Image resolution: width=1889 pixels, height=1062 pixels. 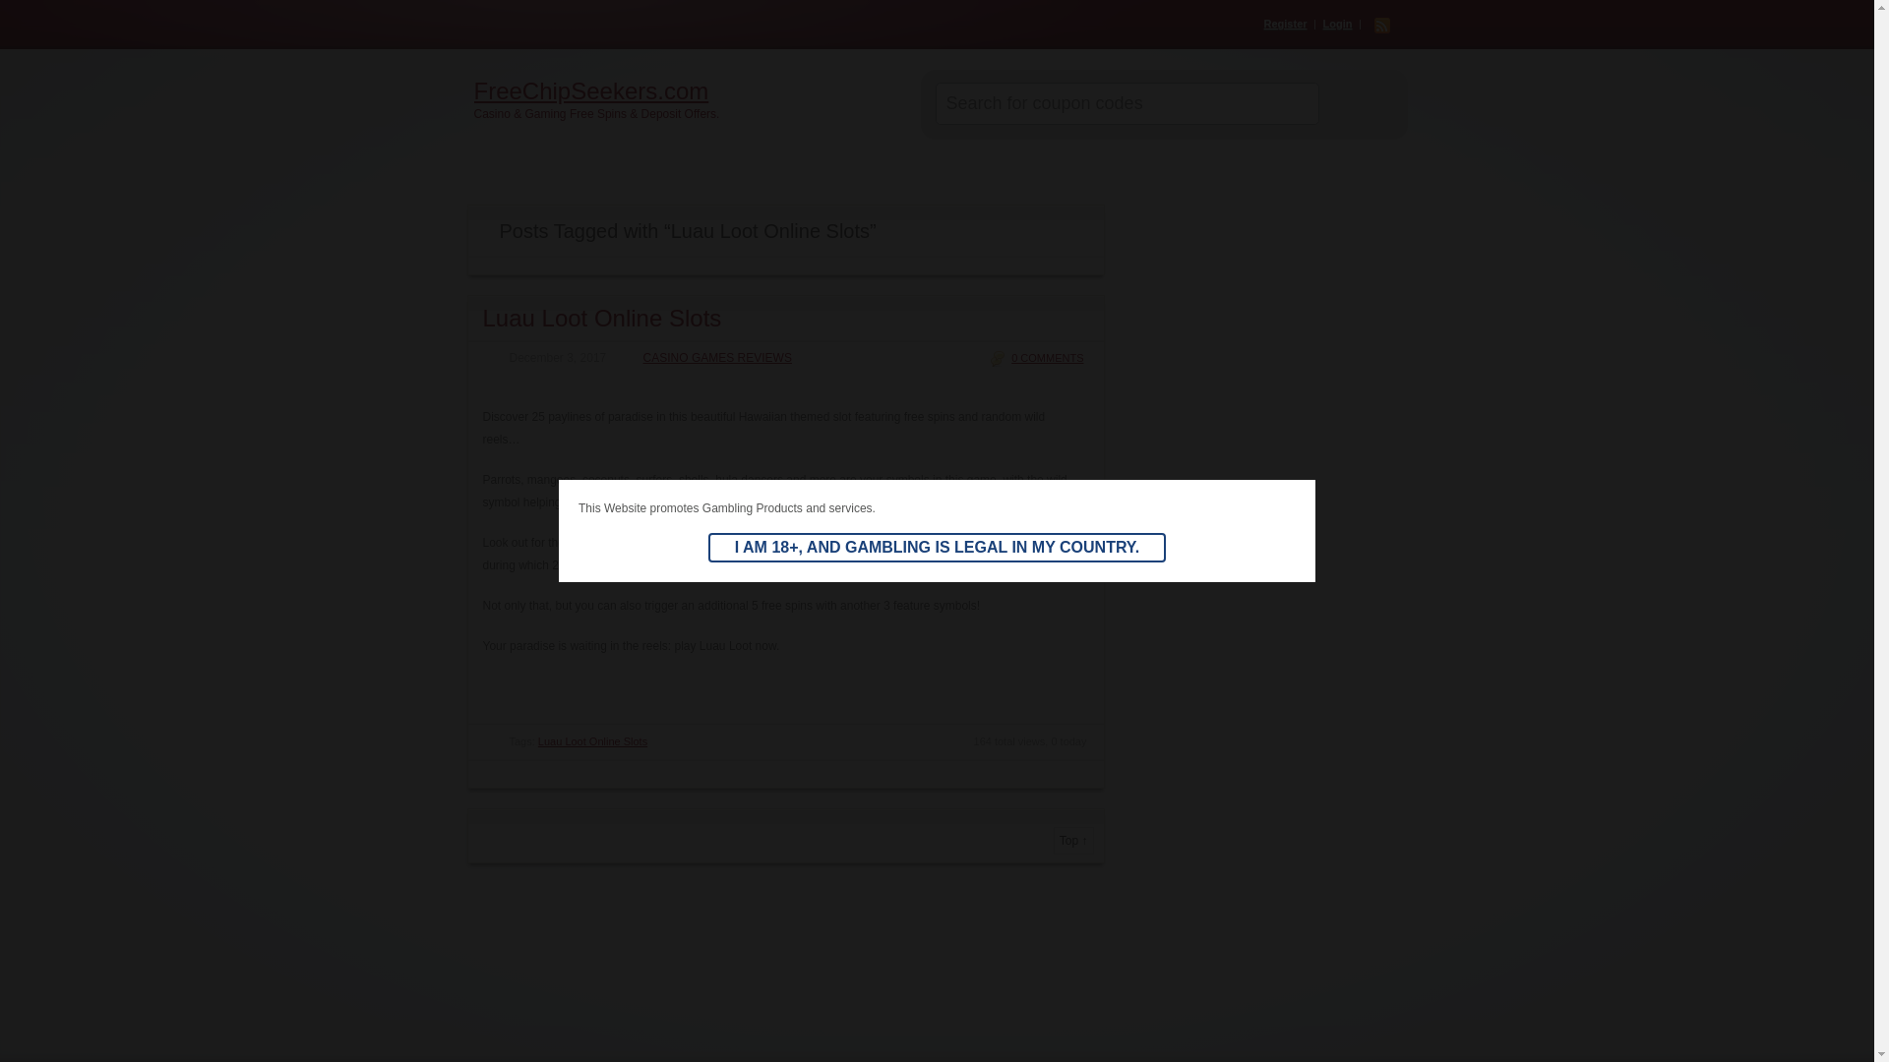 I want to click on 0 COMMENTS, so click(x=1036, y=358).